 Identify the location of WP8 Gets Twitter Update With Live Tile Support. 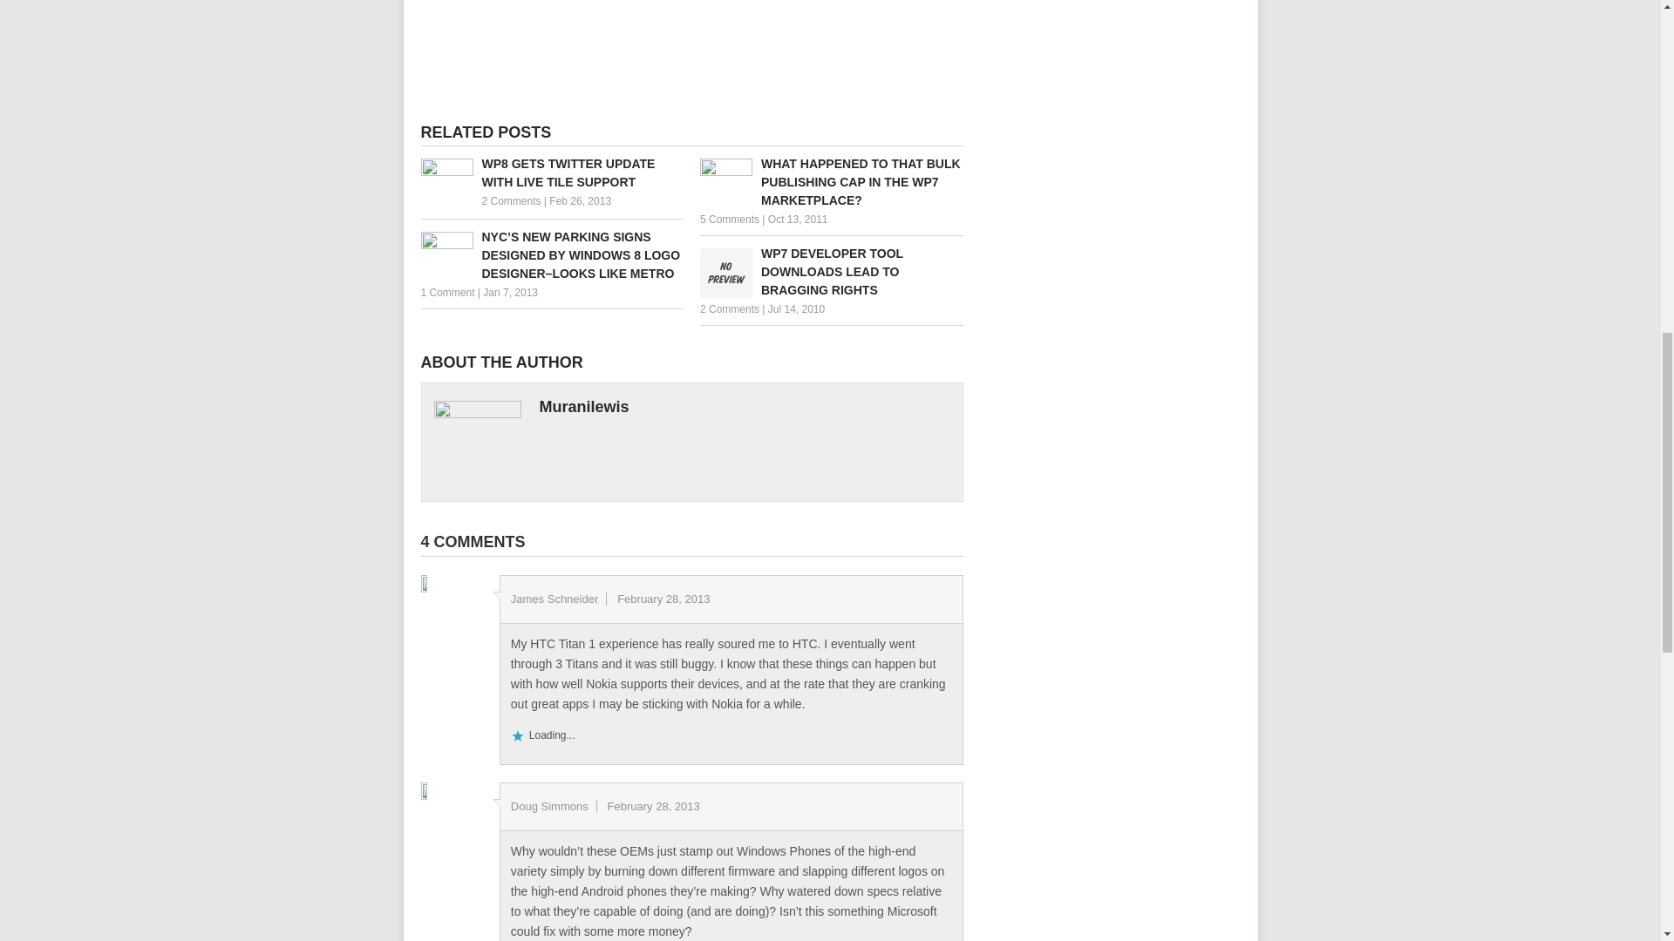
(551, 173).